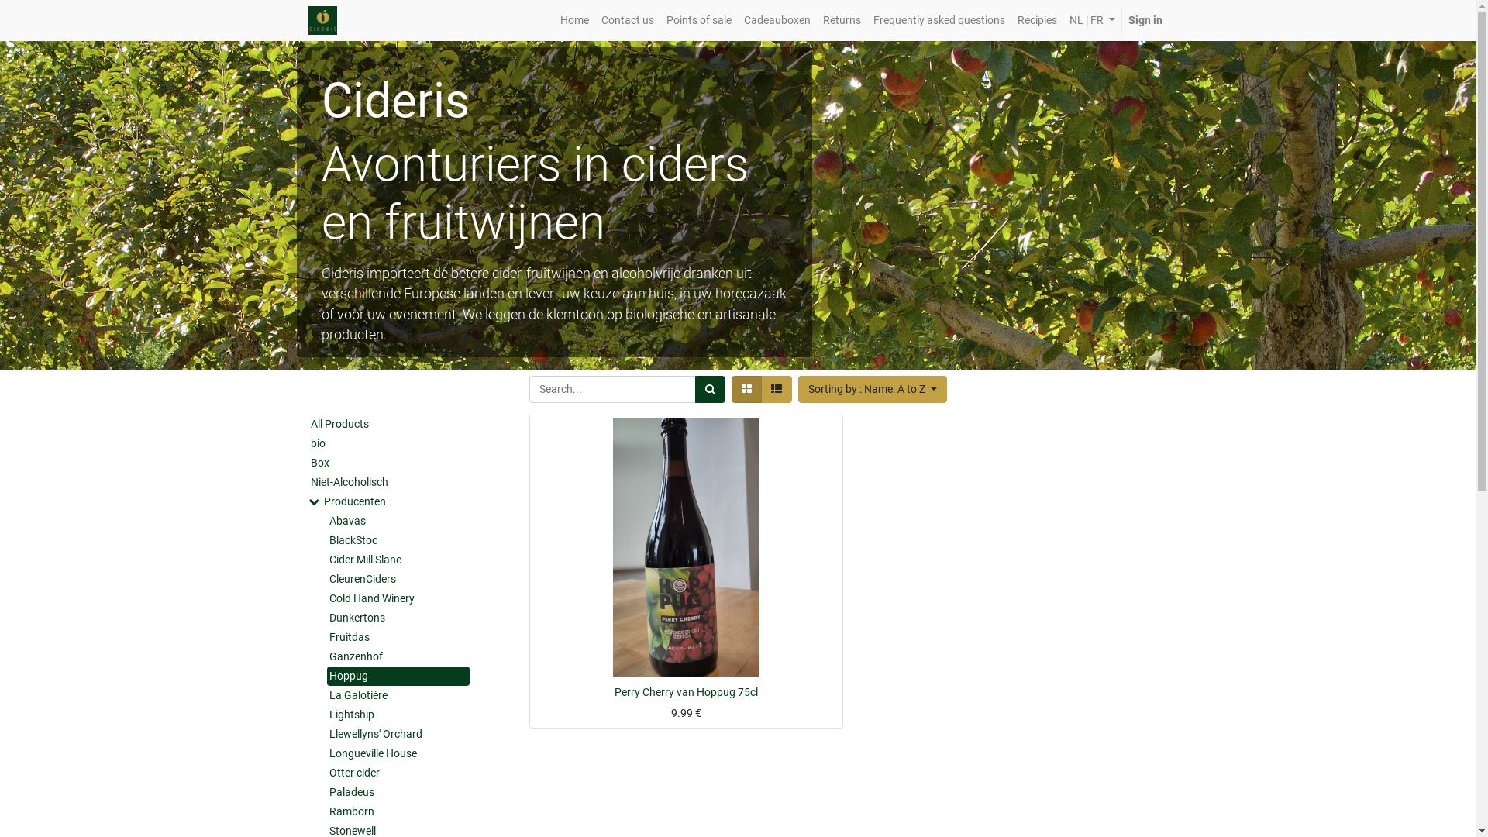 The height and width of the screenshot is (837, 1488). What do you see at coordinates (398, 560) in the screenshot?
I see `Cider Mill Slane` at bounding box center [398, 560].